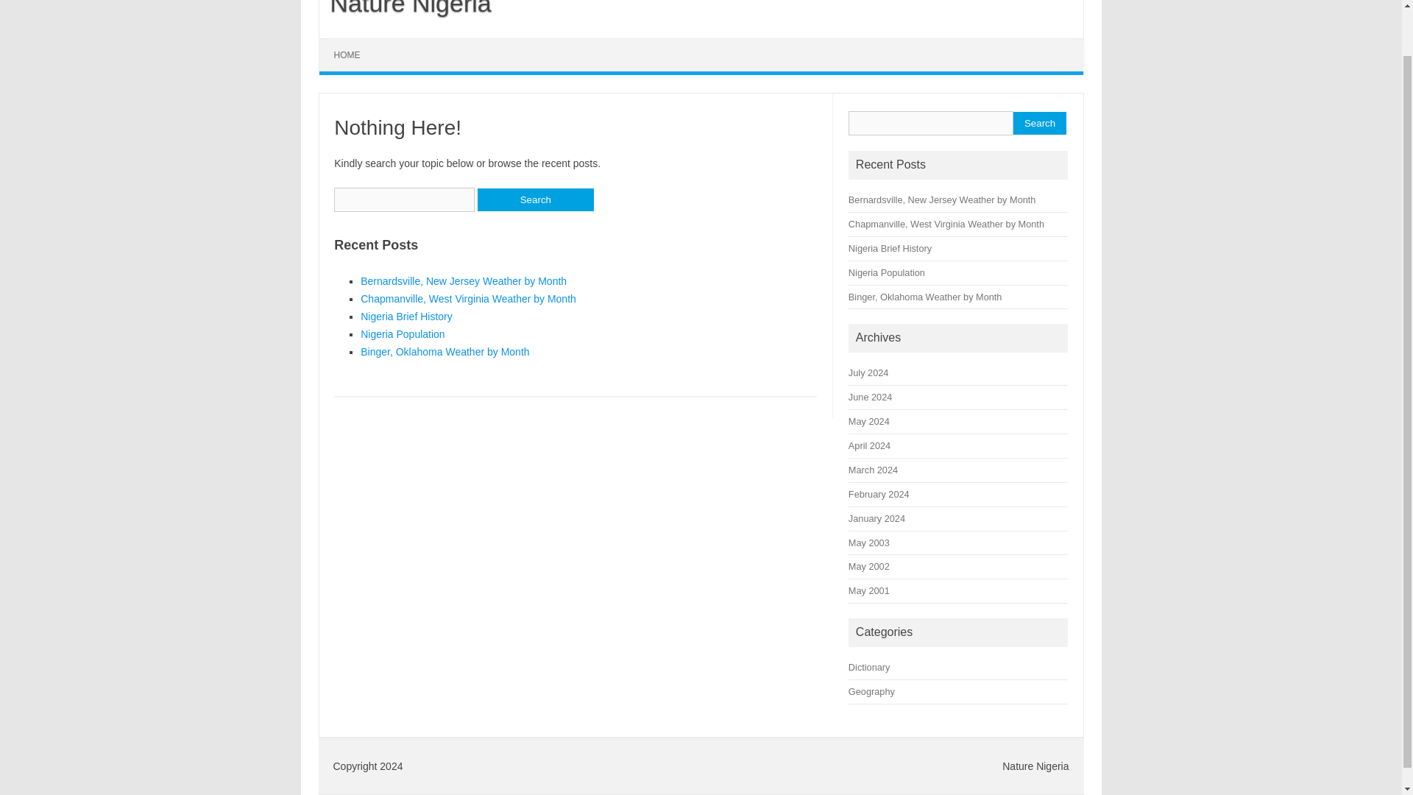 The height and width of the screenshot is (795, 1413). I want to click on July 2024, so click(868, 372).